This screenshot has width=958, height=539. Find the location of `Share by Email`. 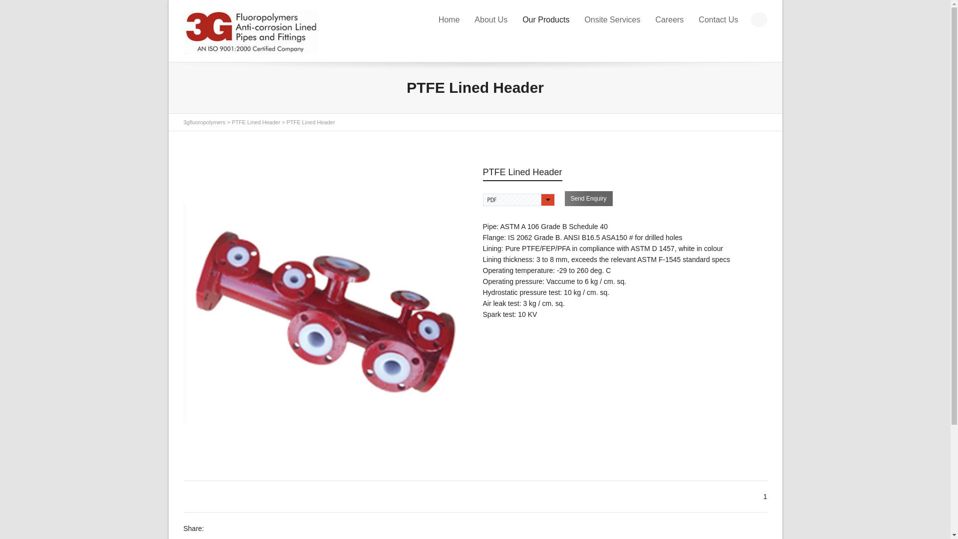

Share by Email is located at coordinates (244, 529).